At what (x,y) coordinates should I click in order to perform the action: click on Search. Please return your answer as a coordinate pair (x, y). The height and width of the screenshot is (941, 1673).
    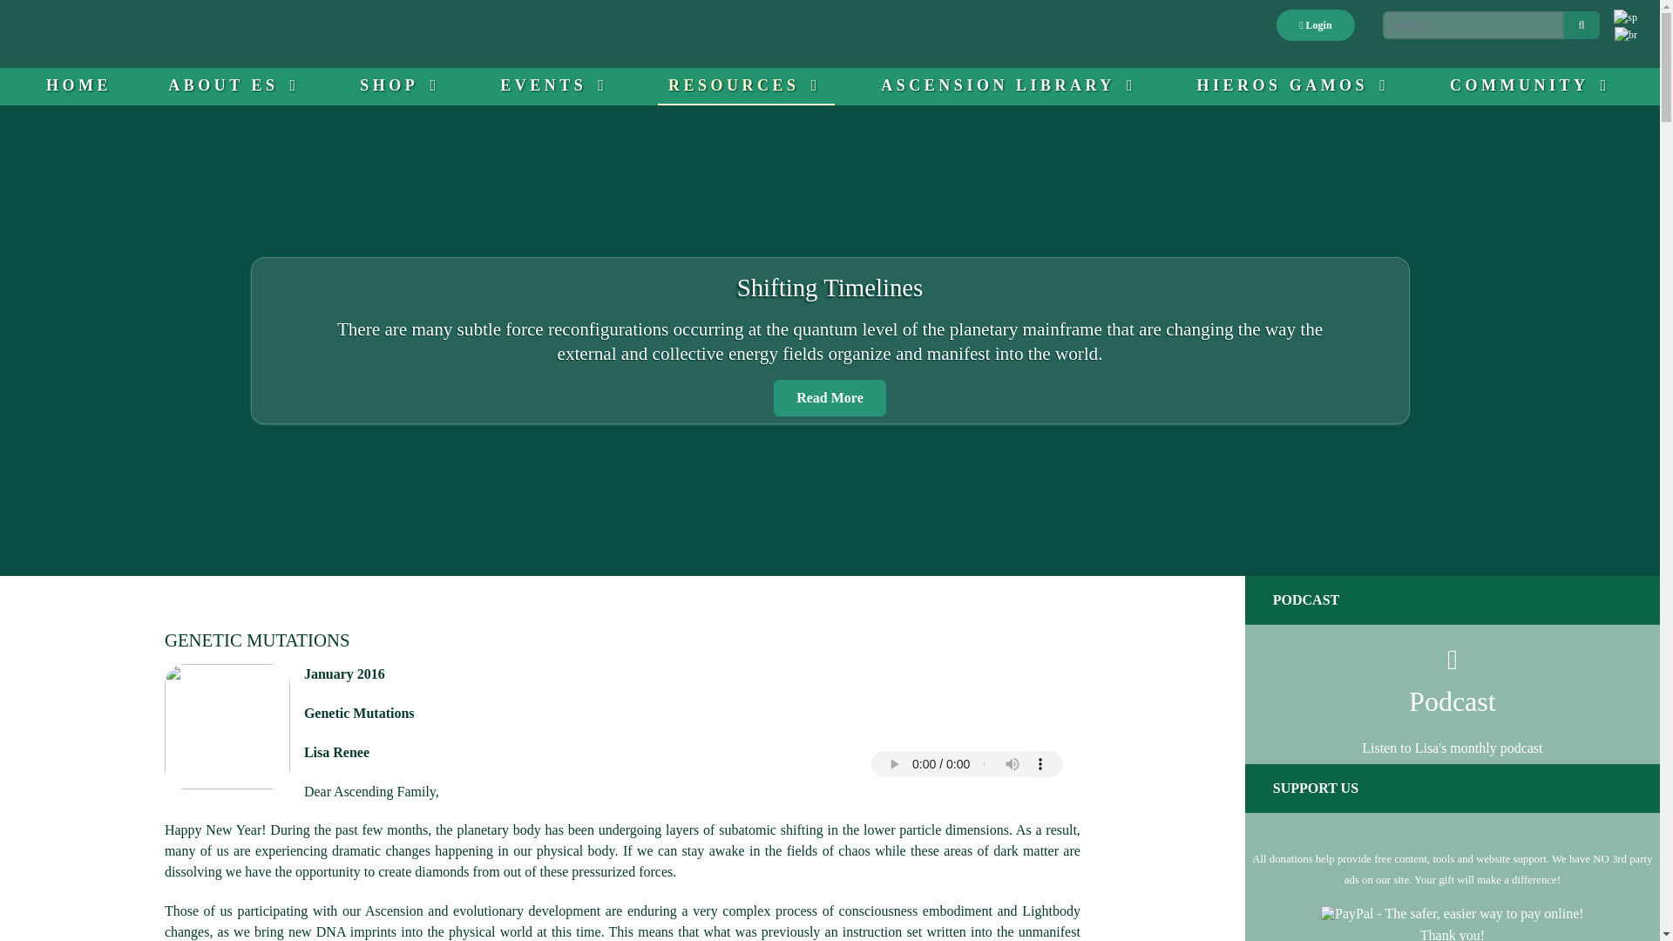
    Looking at the image, I should click on (1582, 24).